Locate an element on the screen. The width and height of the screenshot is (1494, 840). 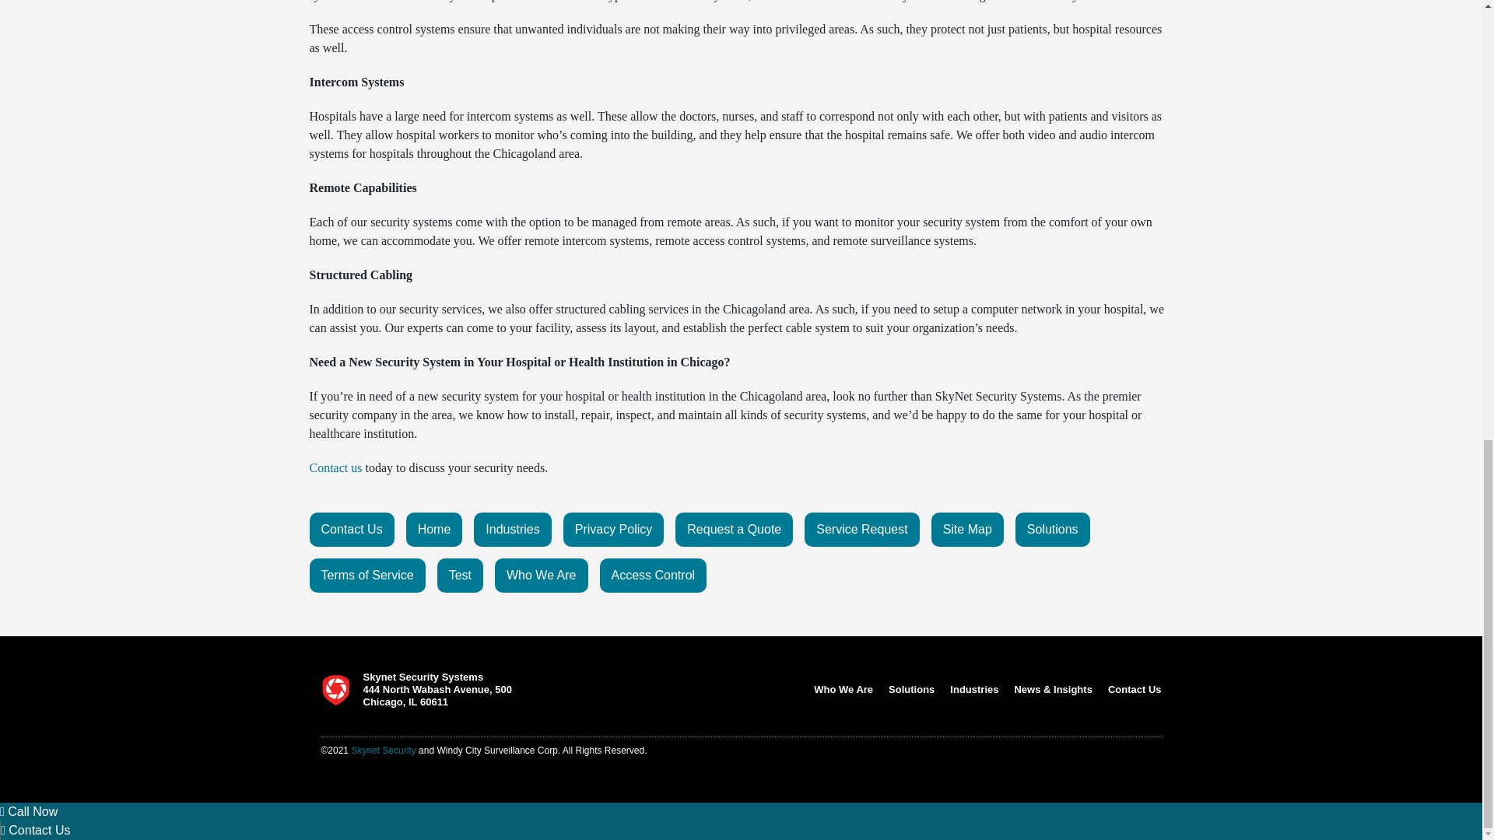
Contact Us is located at coordinates (352, 529).